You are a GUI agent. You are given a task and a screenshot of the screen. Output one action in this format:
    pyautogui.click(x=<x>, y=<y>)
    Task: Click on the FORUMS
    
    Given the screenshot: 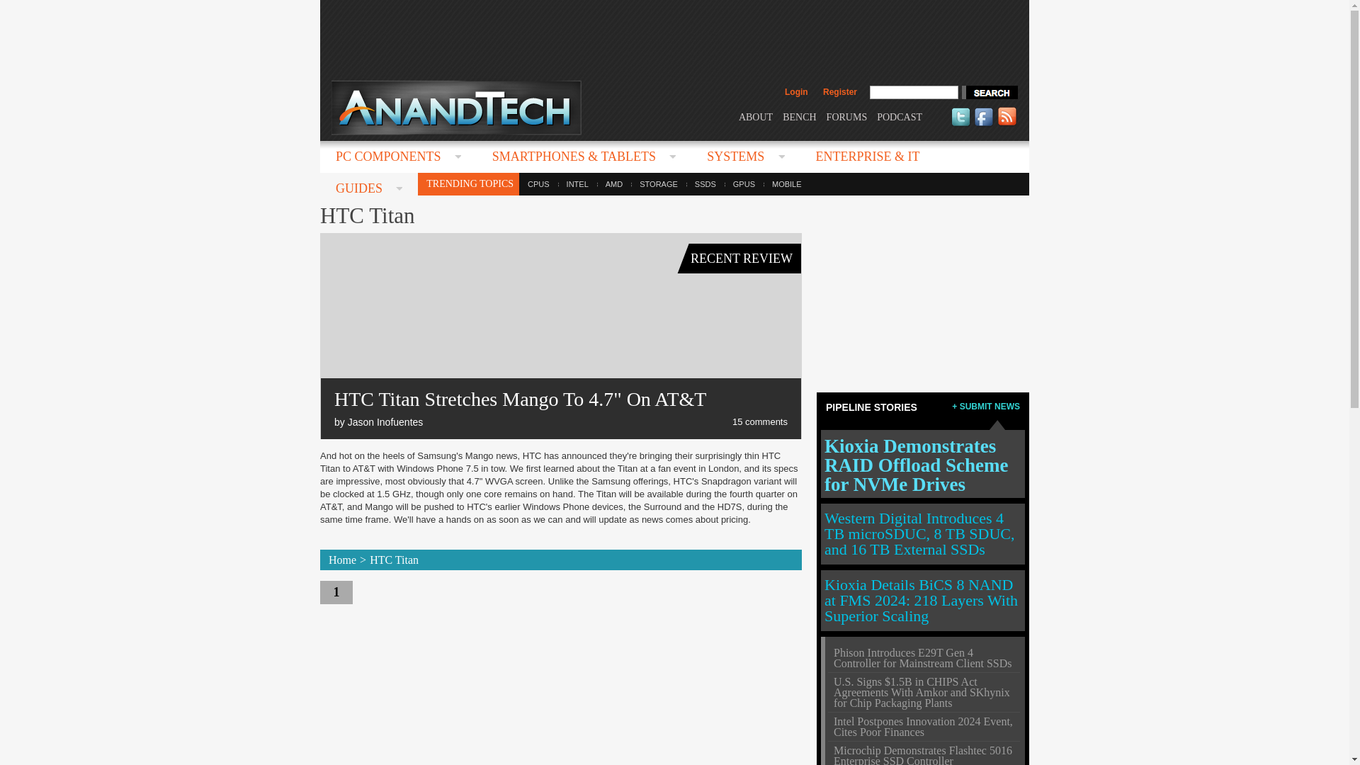 What is the action you would take?
    pyautogui.click(x=847, y=116)
    